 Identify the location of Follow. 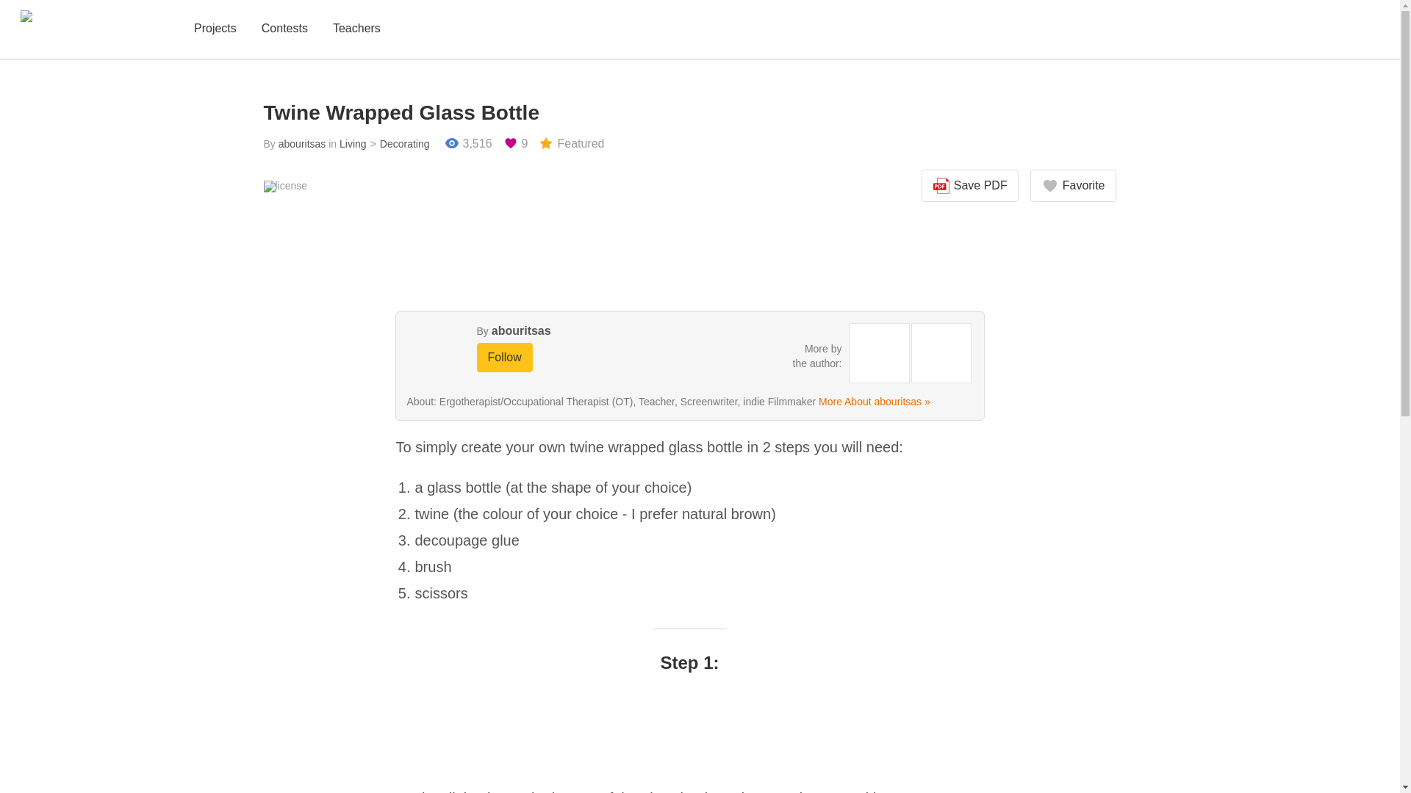
(504, 357).